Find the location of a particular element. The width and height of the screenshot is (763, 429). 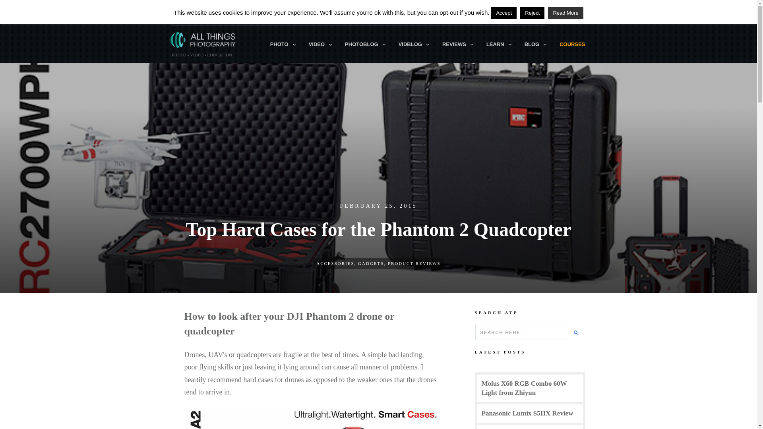

SEARCH is located at coordinates (565, 17).